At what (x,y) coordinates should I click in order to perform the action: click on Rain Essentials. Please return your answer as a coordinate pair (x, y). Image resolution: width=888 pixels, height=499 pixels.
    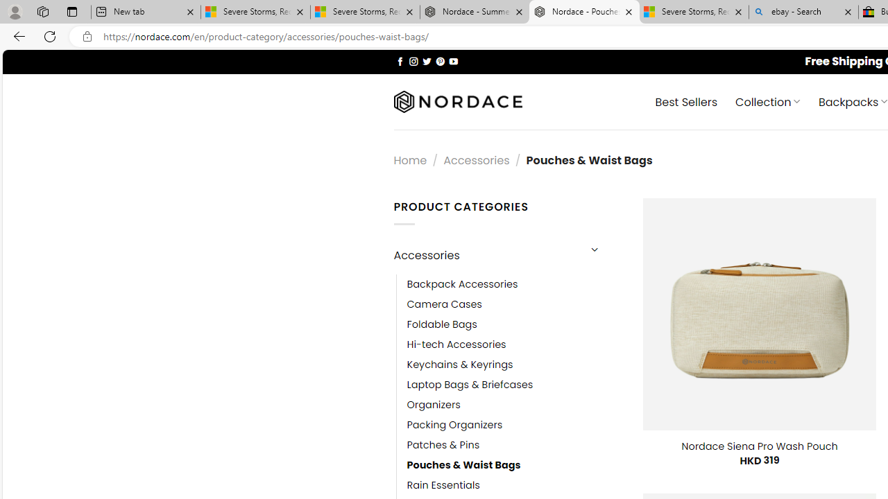
    Looking at the image, I should click on (443, 485).